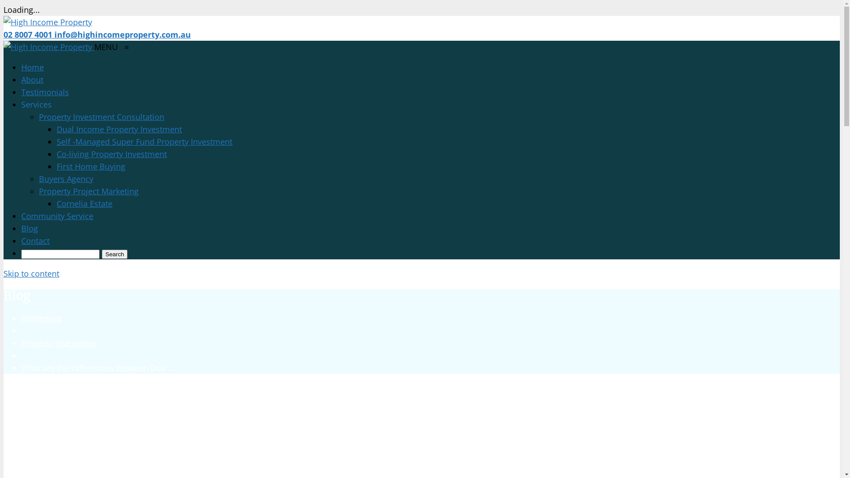  I want to click on Blog, so click(30, 228).